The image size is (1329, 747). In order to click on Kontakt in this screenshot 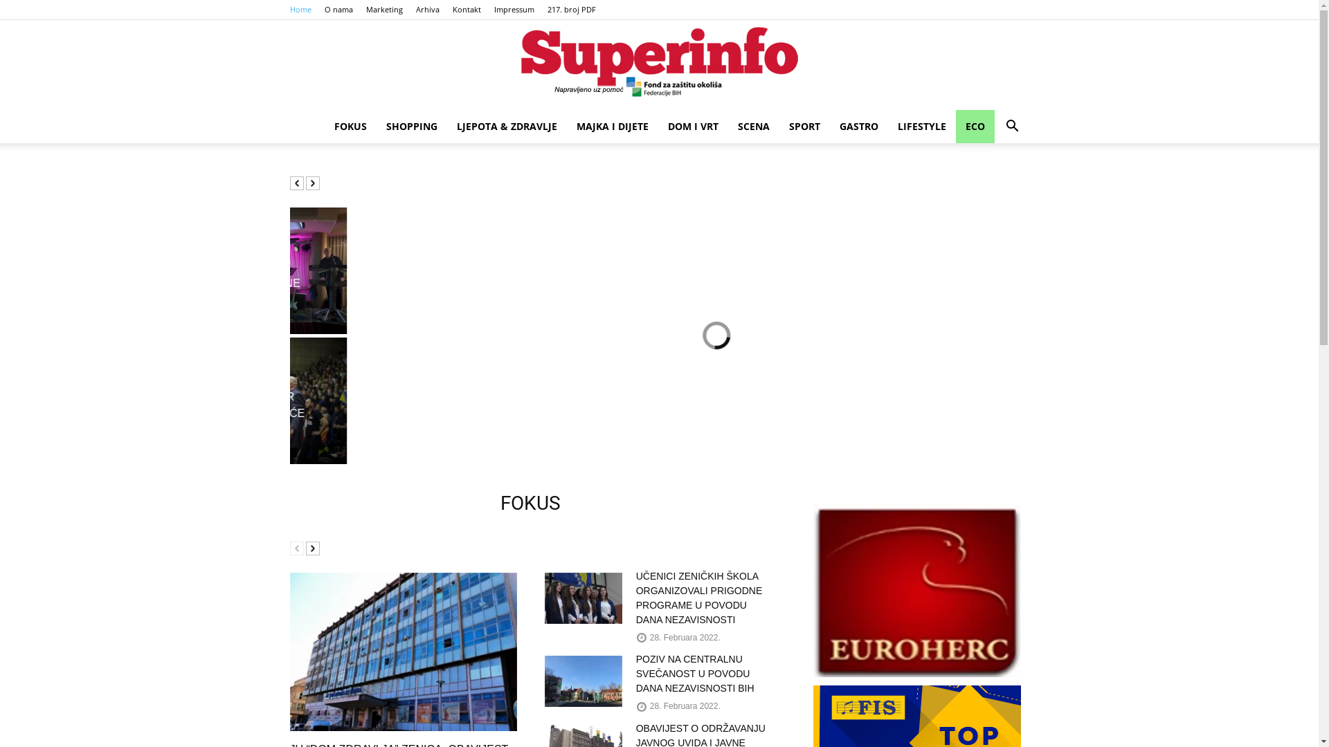, I will do `click(467, 10)`.